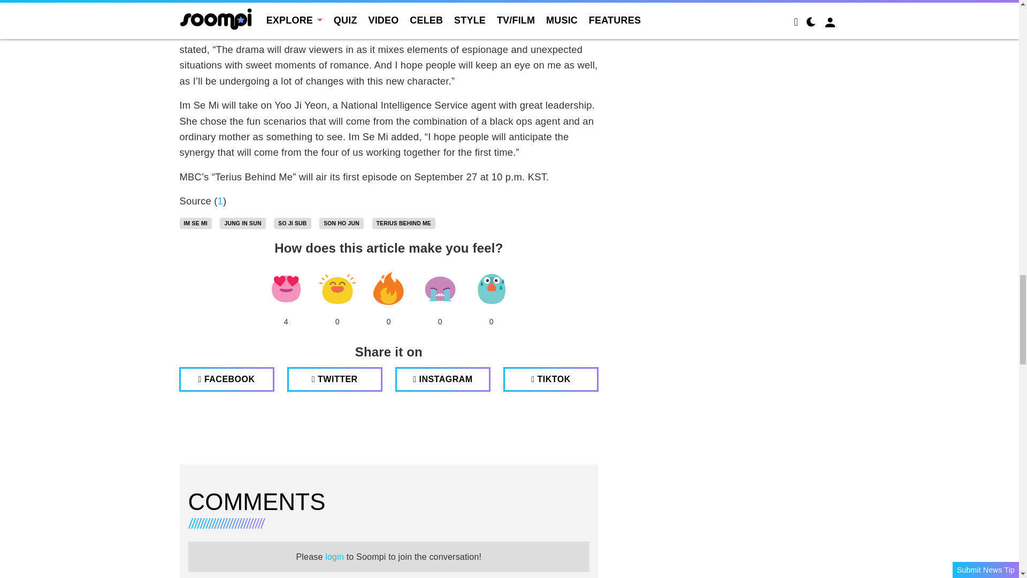 Image resolution: width=1027 pixels, height=578 pixels. What do you see at coordinates (242, 224) in the screenshot?
I see `Jung In Sun` at bounding box center [242, 224].